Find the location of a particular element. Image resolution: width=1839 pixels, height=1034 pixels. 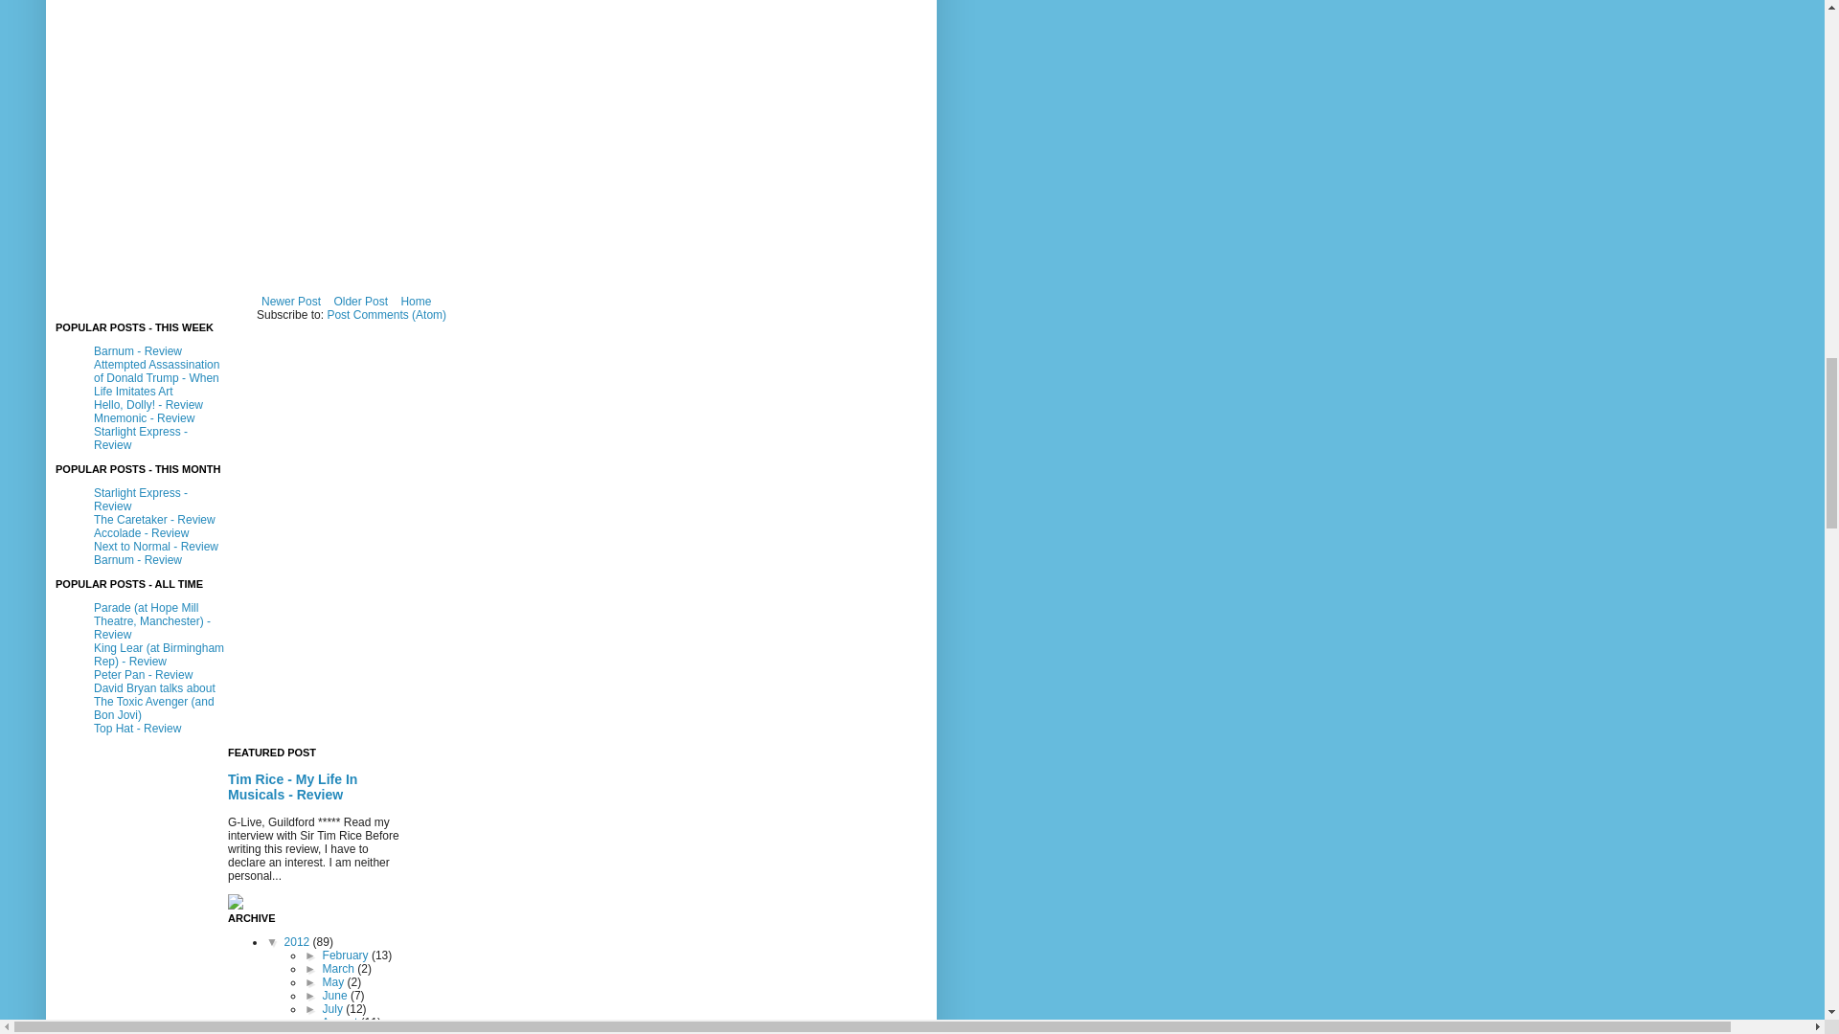

Hello, Dolly! - Review is located at coordinates (148, 404).